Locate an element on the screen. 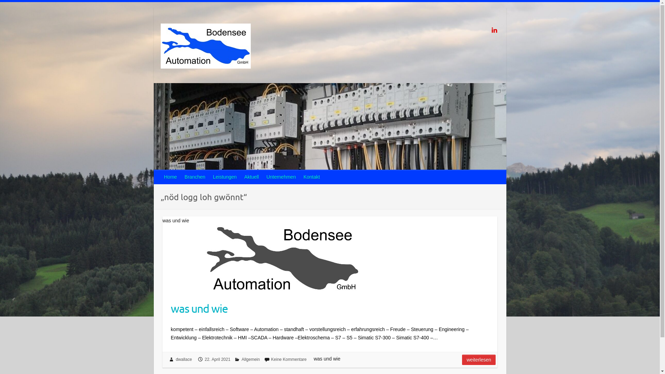 This screenshot has height=374, width=665. Kontakt is located at coordinates (312, 177).